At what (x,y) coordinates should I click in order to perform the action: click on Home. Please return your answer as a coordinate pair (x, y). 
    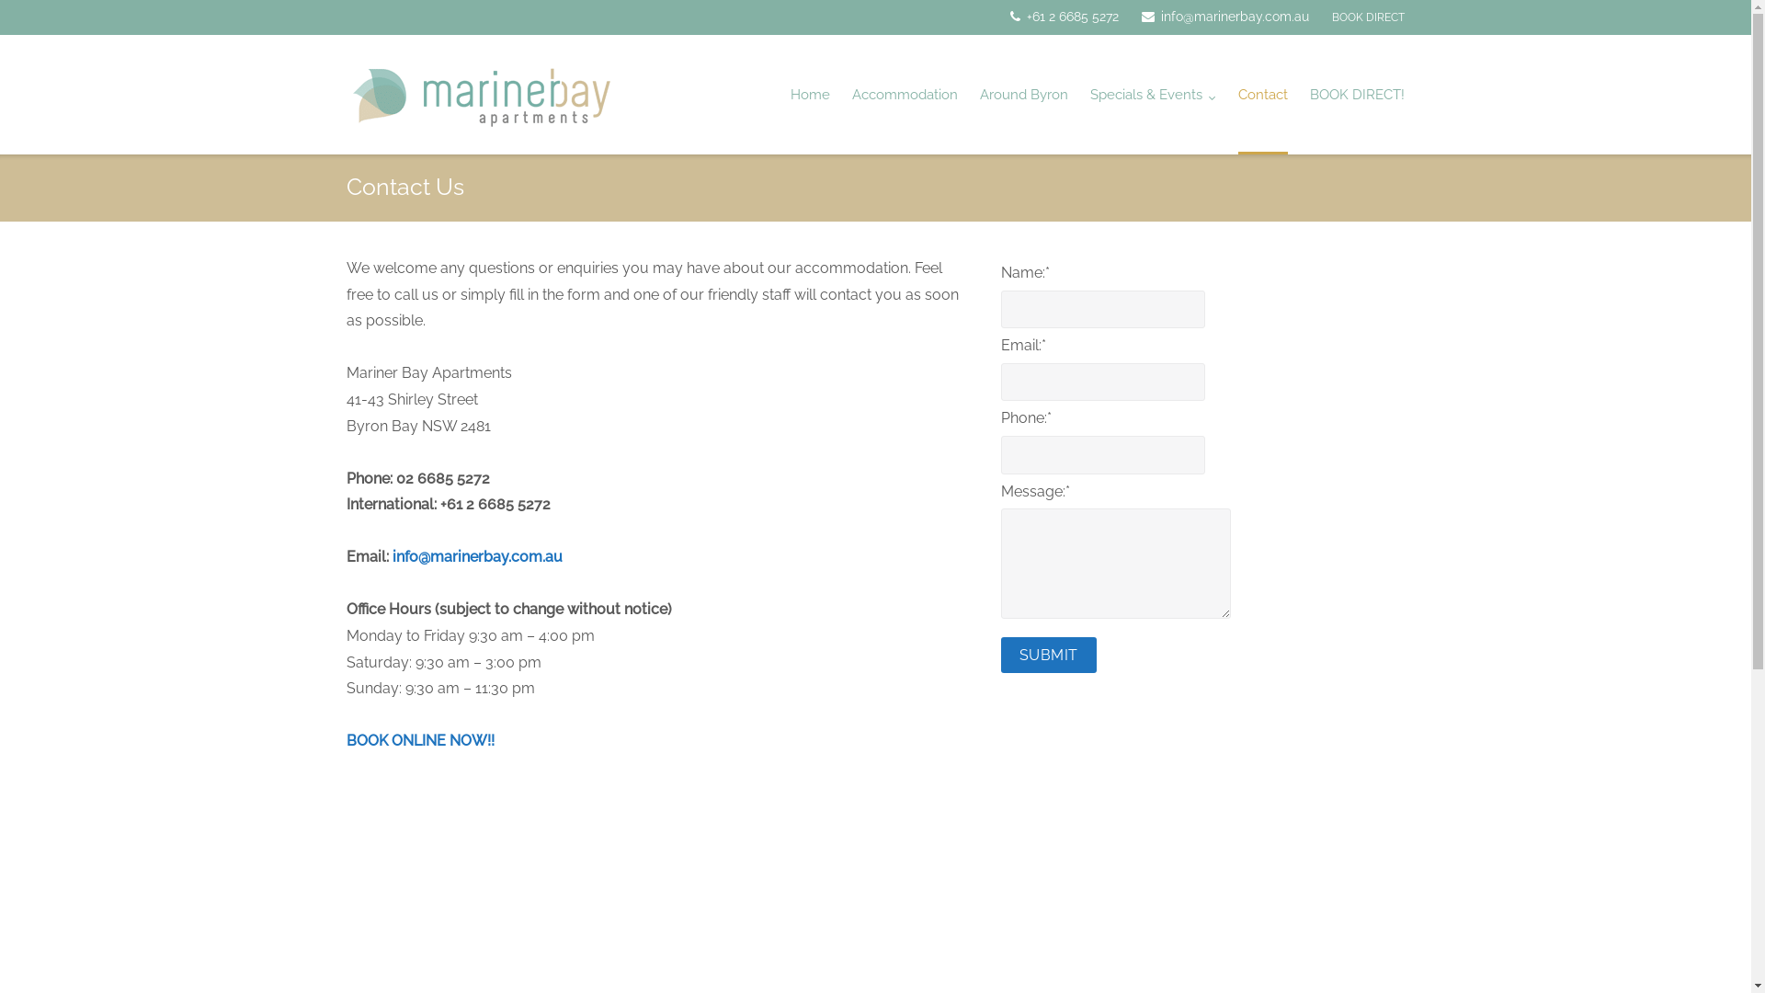
    Looking at the image, I should click on (811, 95).